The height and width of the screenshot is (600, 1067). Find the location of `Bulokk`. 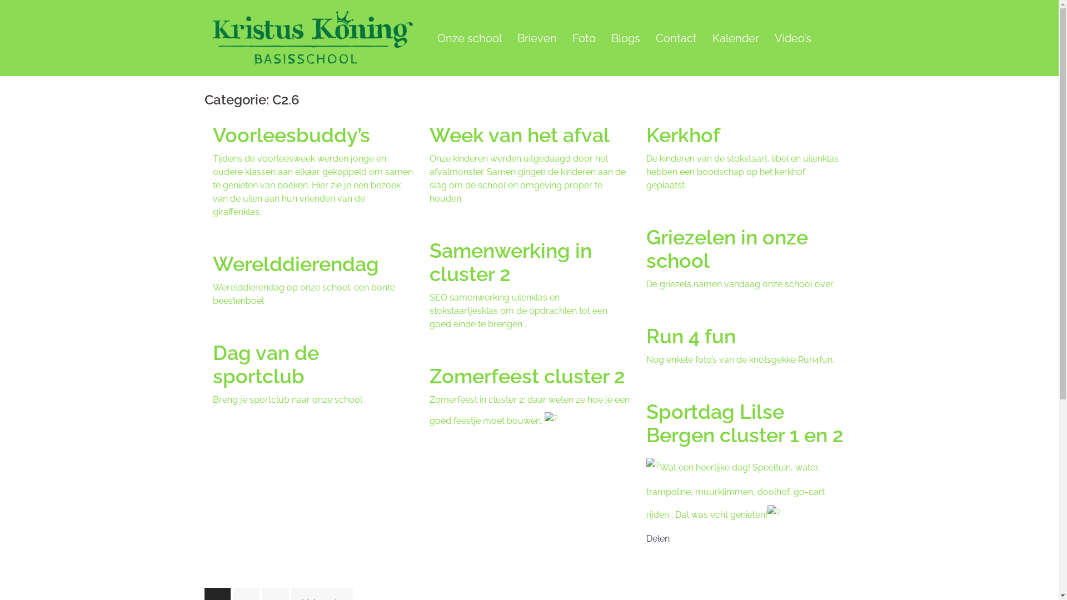

Bulokk is located at coordinates (312, 38).